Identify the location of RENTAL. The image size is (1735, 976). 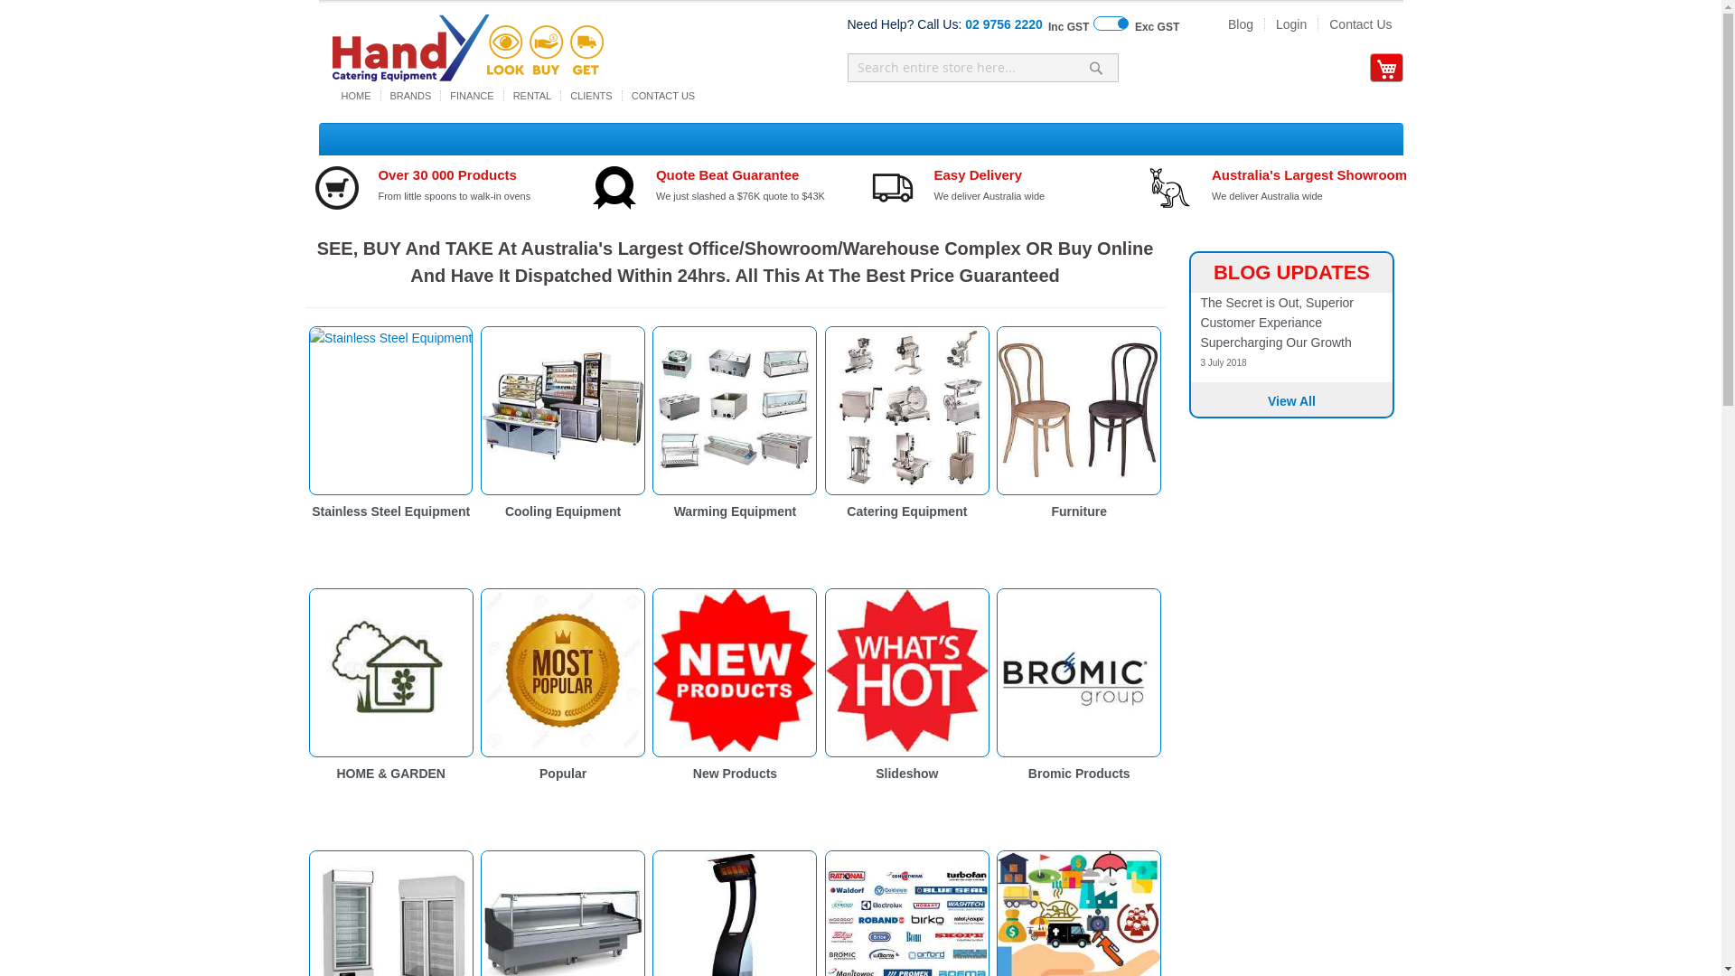
(533, 96).